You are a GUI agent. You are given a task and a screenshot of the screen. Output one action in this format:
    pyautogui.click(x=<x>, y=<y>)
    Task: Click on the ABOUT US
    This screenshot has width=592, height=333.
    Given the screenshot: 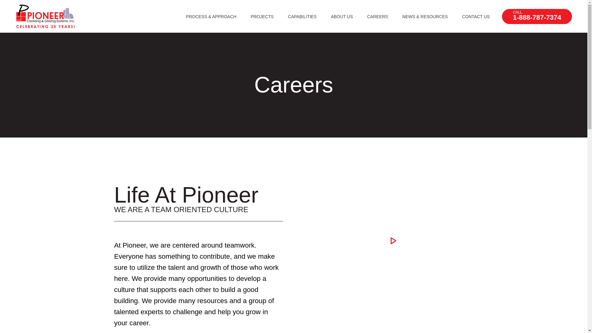 What is the action you would take?
    pyautogui.click(x=377, y=17)
    